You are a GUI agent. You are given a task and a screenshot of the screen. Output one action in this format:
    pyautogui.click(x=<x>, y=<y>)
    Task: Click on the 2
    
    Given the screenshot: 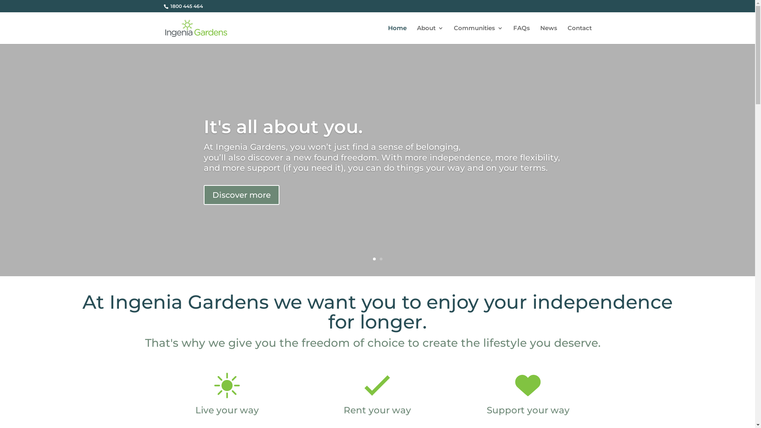 What is the action you would take?
    pyautogui.click(x=381, y=259)
    